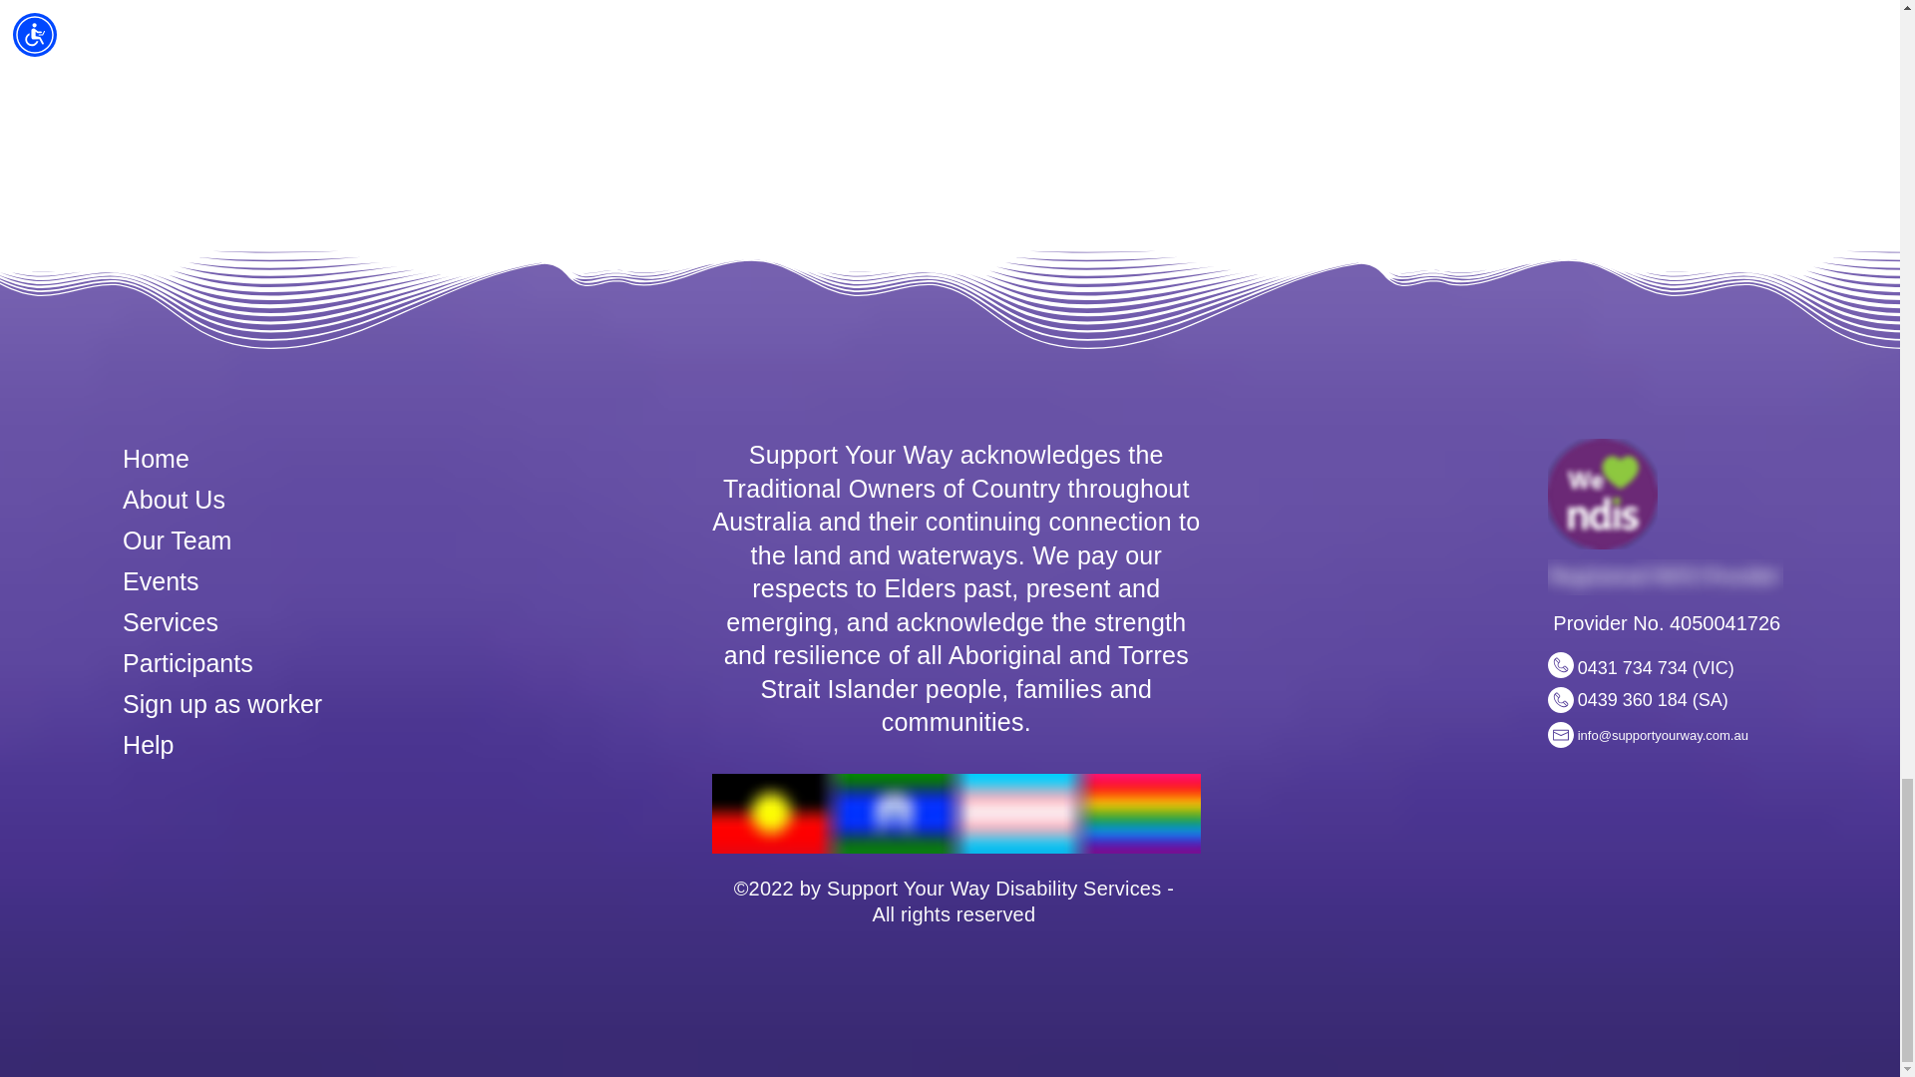 The width and height of the screenshot is (1915, 1077). I want to click on Our Team, so click(177, 540).